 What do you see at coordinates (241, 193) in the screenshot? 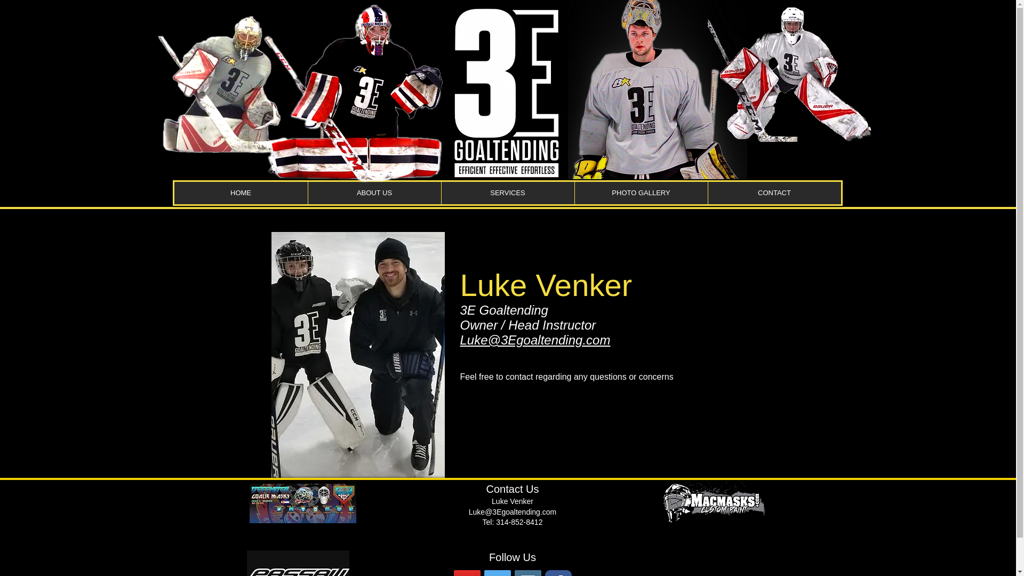
I see `HOME` at bounding box center [241, 193].